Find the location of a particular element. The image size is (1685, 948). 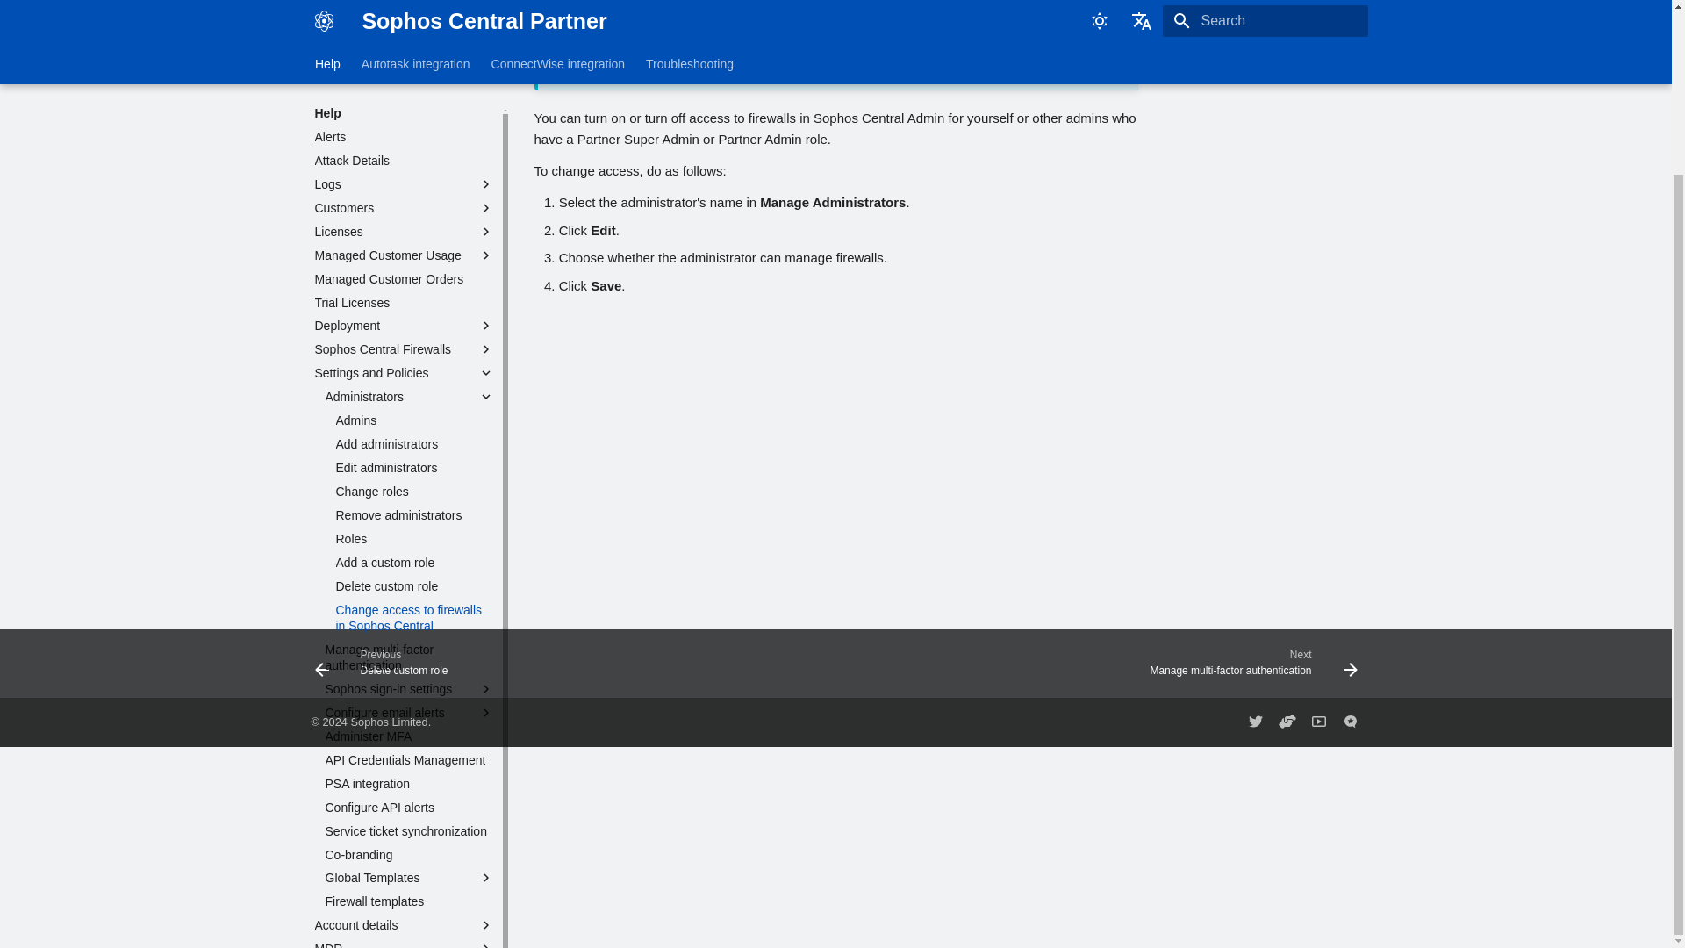

Managed Customer Usage is located at coordinates (404, 81).